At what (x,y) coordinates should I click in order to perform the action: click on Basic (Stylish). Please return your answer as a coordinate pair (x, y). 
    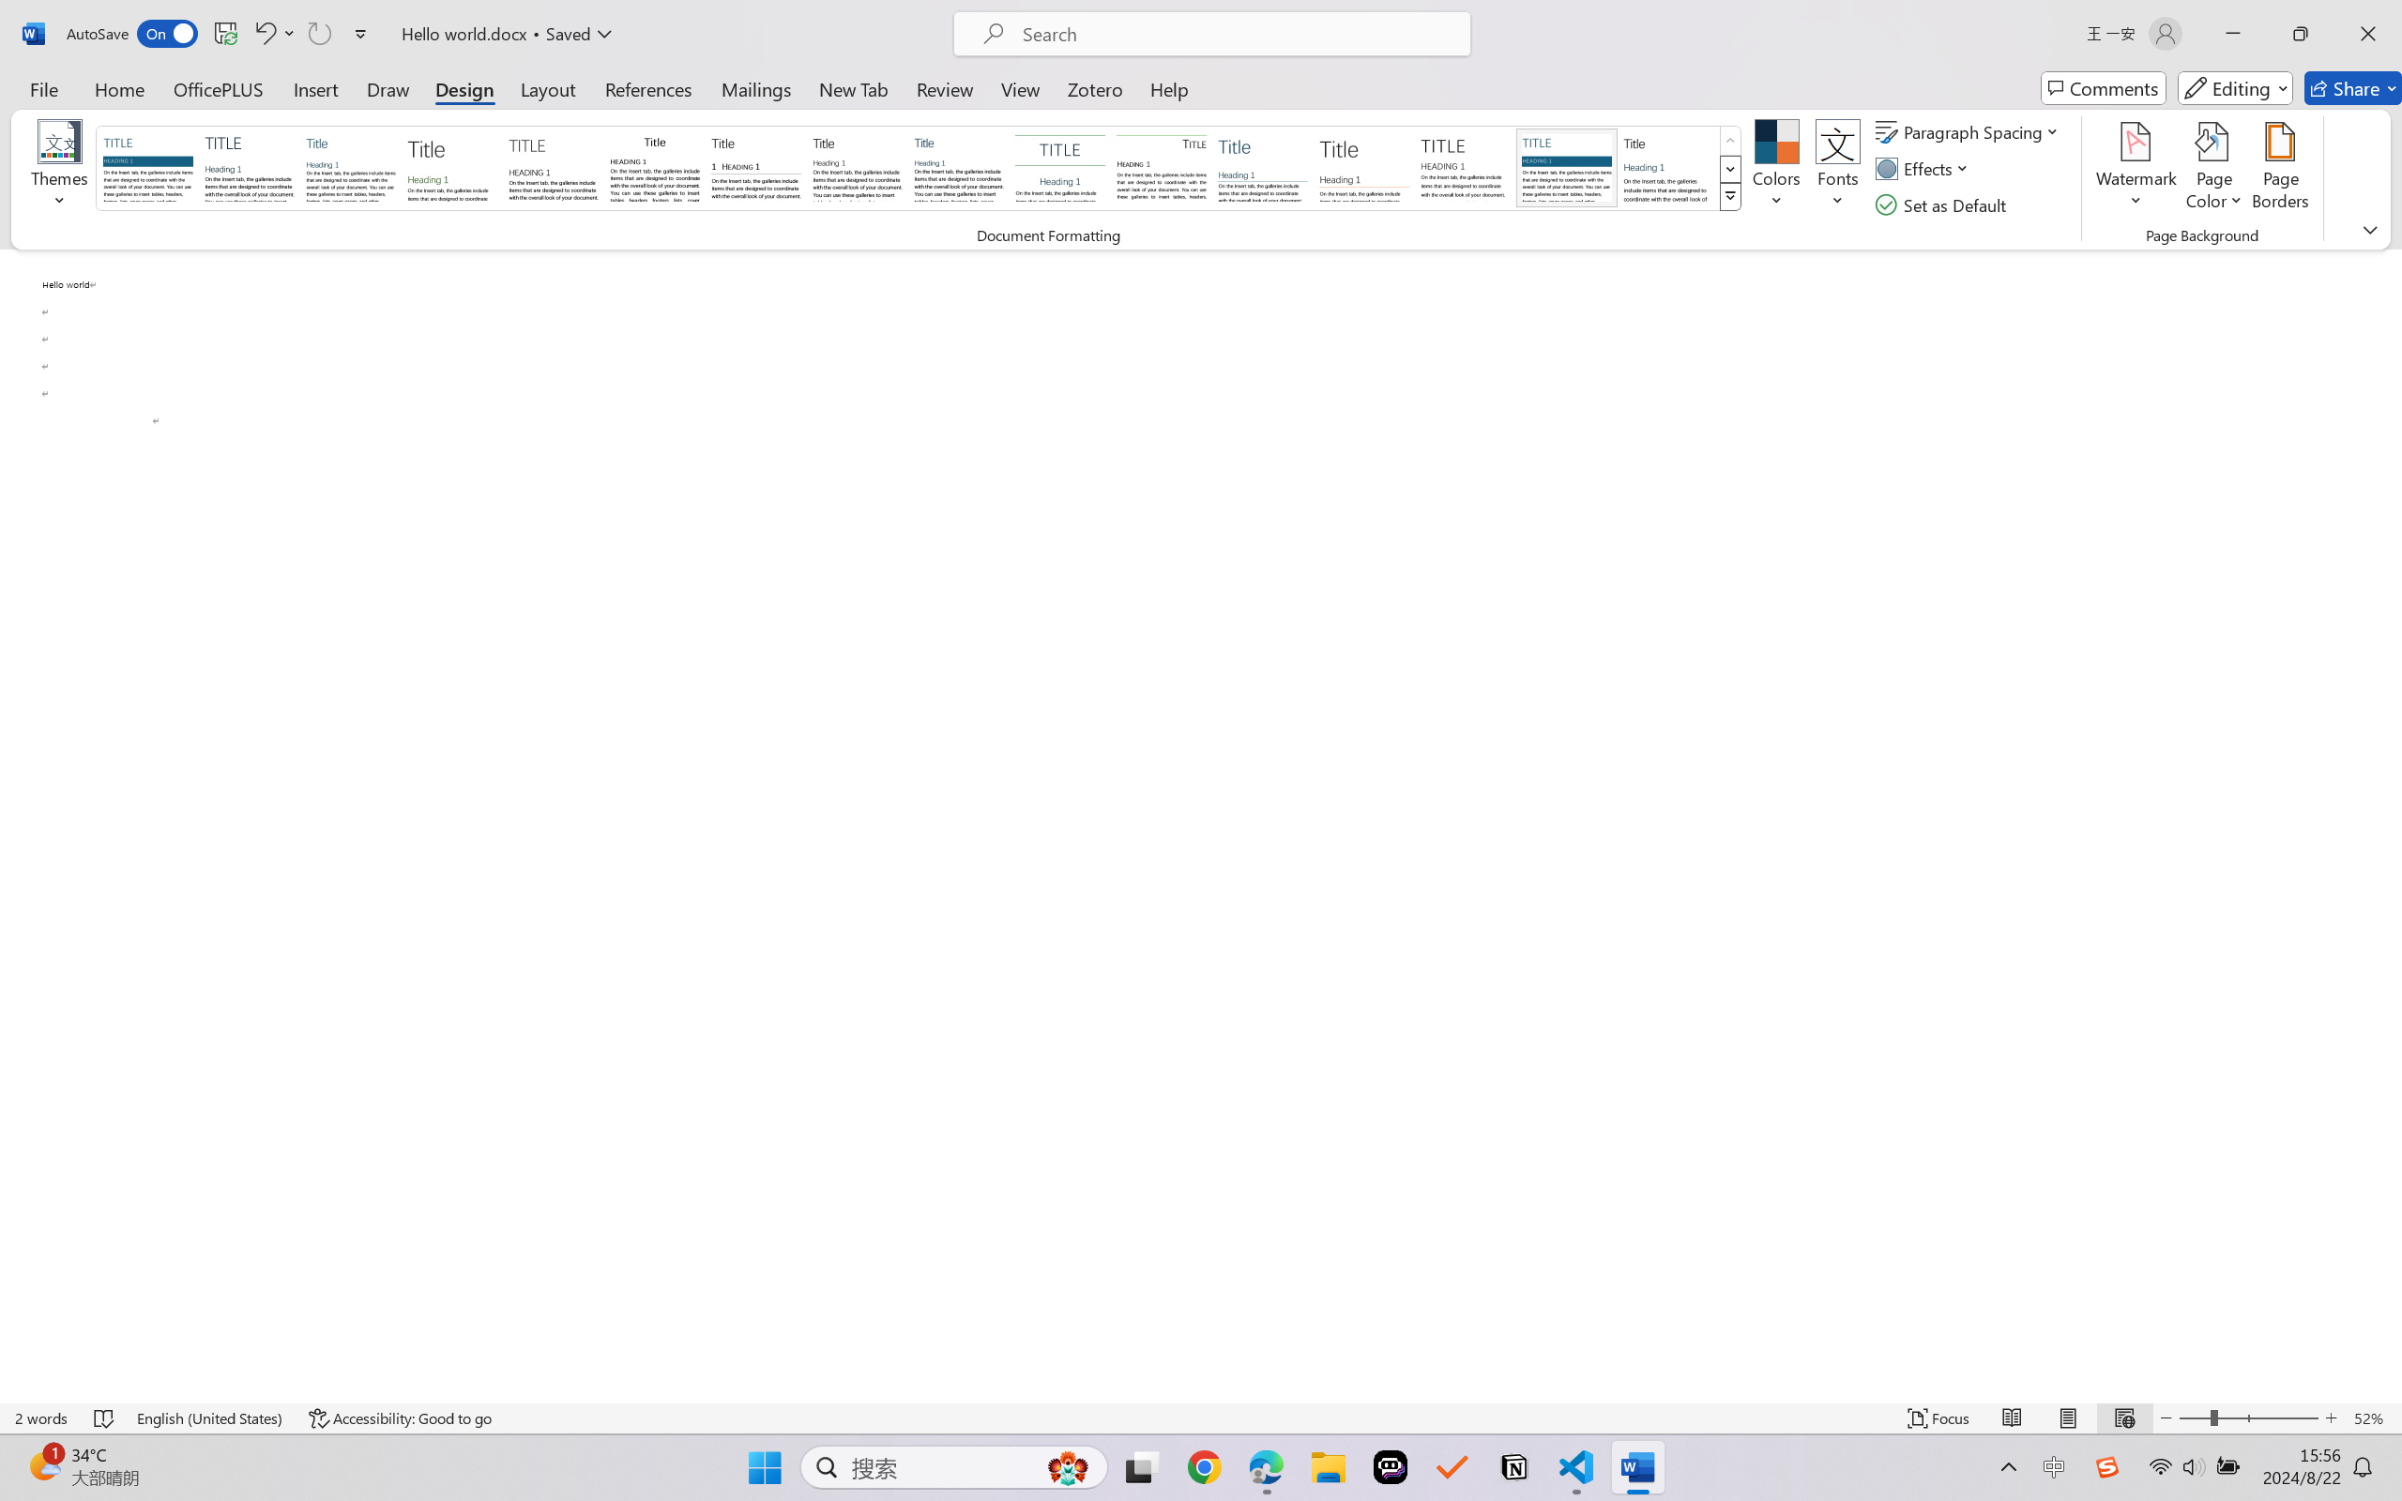
    Looking at the image, I should click on (451, 167).